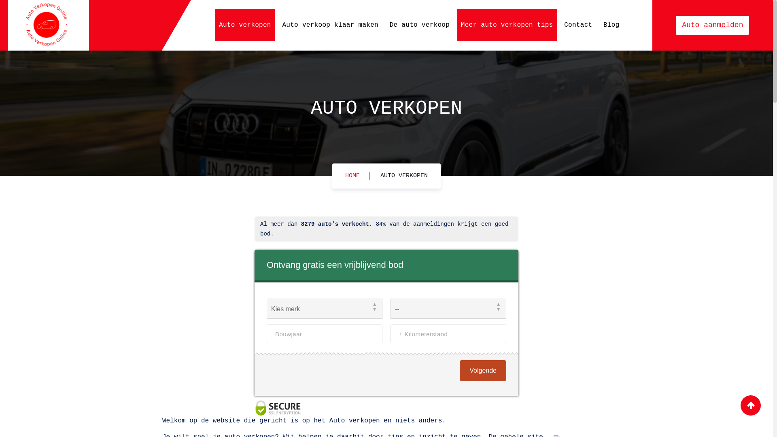 The height and width of the screenshot is (437, 777). Describe the element at coordinates (330, 25) in the screenshot. I see `Auto verkoop klaar maken` at that location.